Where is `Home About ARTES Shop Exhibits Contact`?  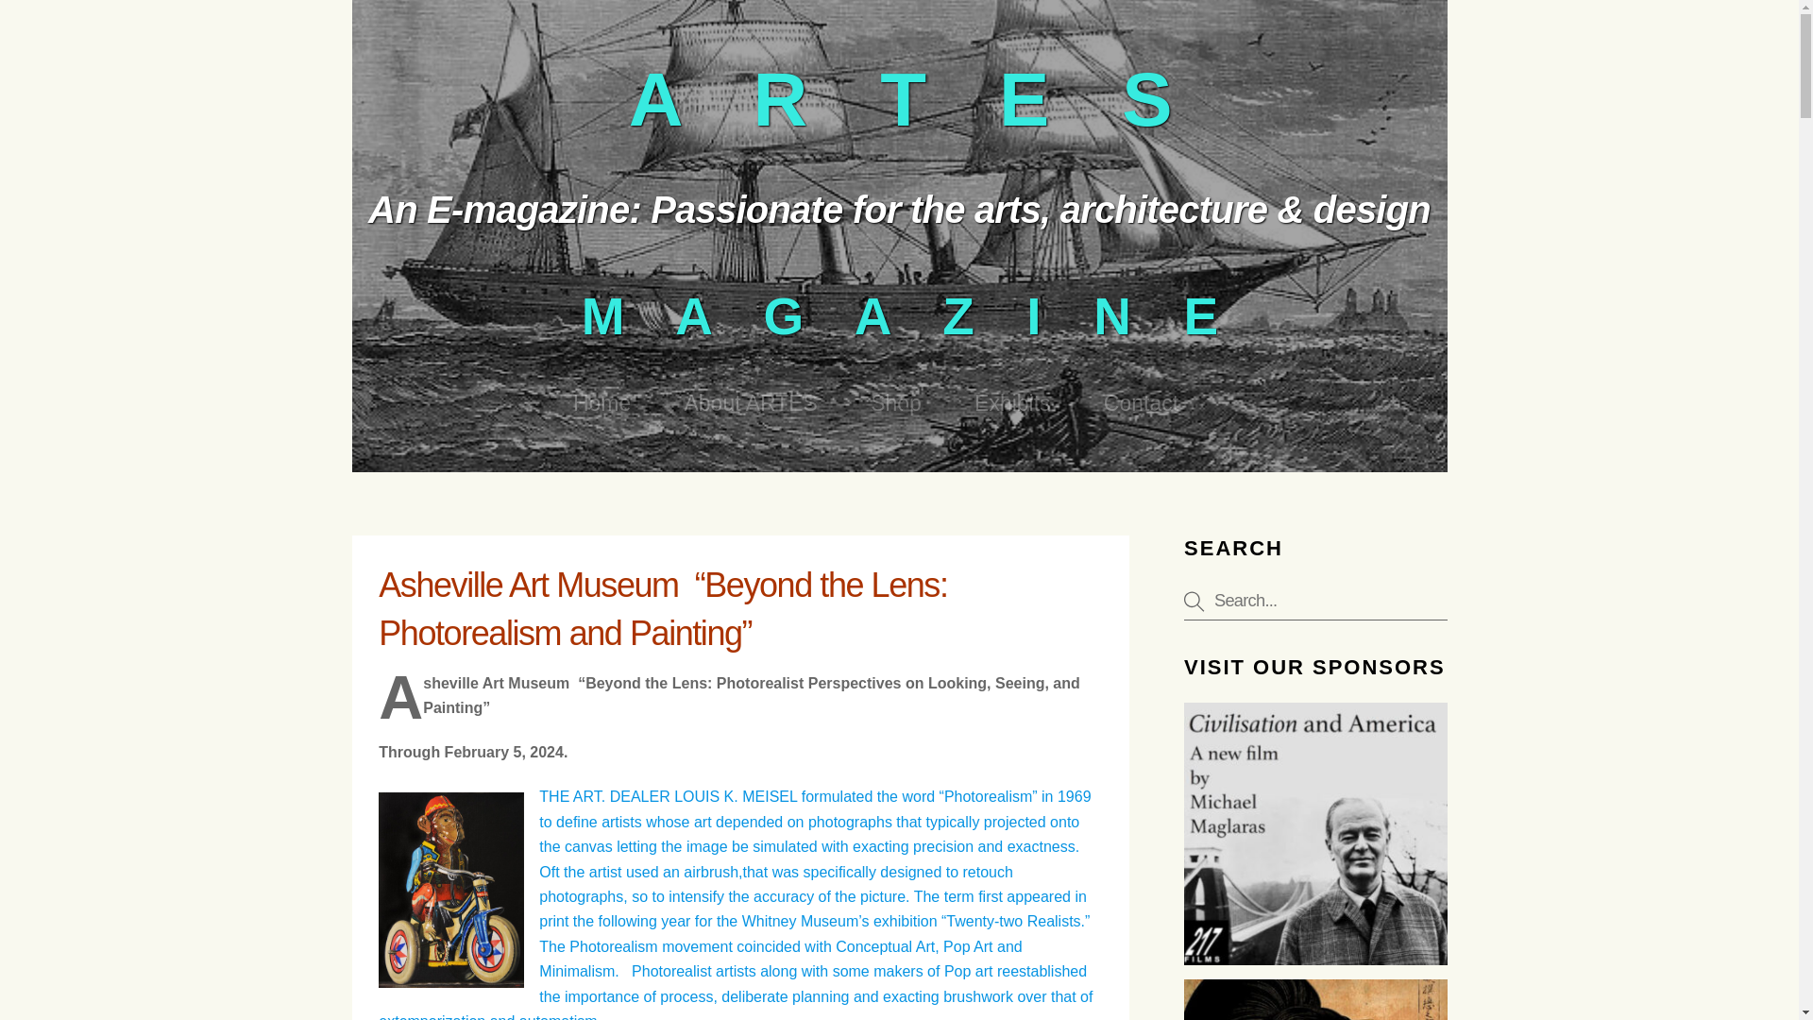
Home About ARTES Shop Exhibits Contact is located at coordinates (875, 404).